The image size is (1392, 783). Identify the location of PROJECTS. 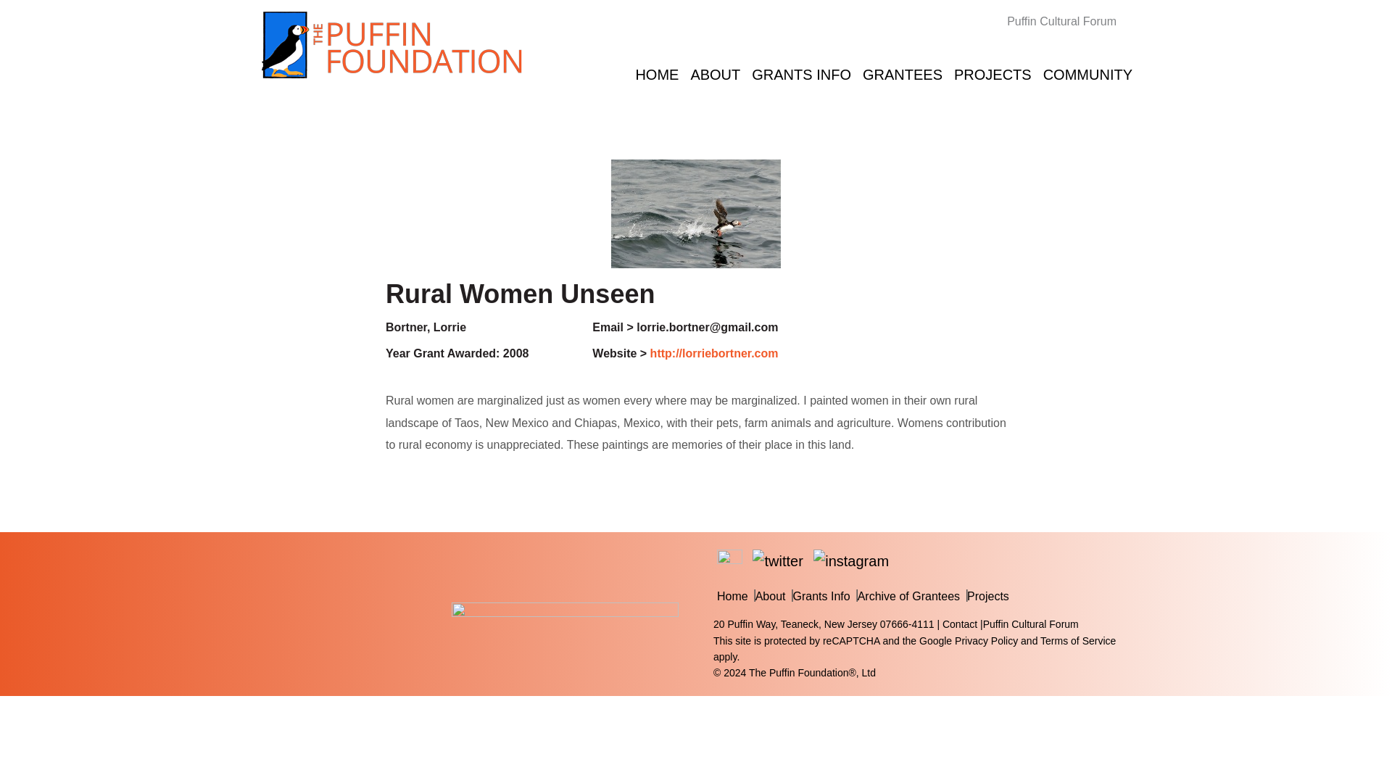
(992, 72).